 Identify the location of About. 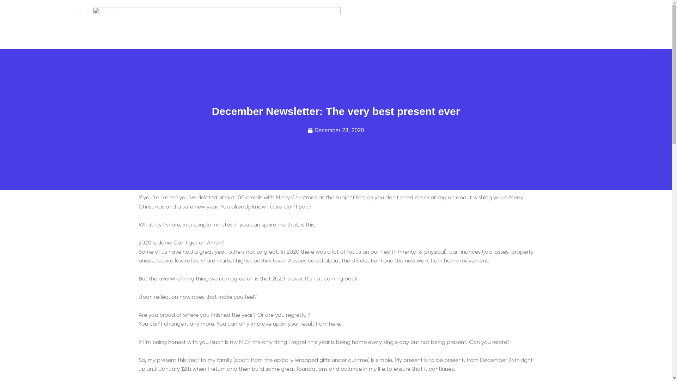
(292, 46).